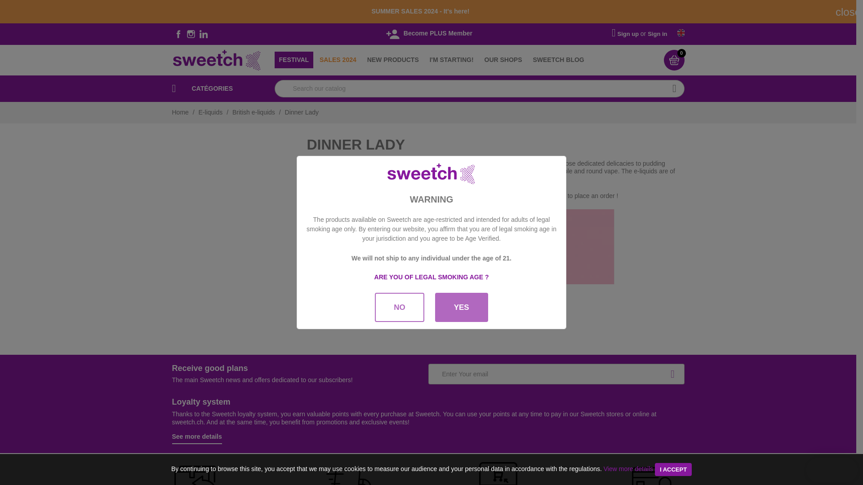 This screenshot has width=863, height=485. What do you see at coordinates (558, 60) in the screenshot?
I see `SWEETCH BLOG` at bounding box center [558, 60].